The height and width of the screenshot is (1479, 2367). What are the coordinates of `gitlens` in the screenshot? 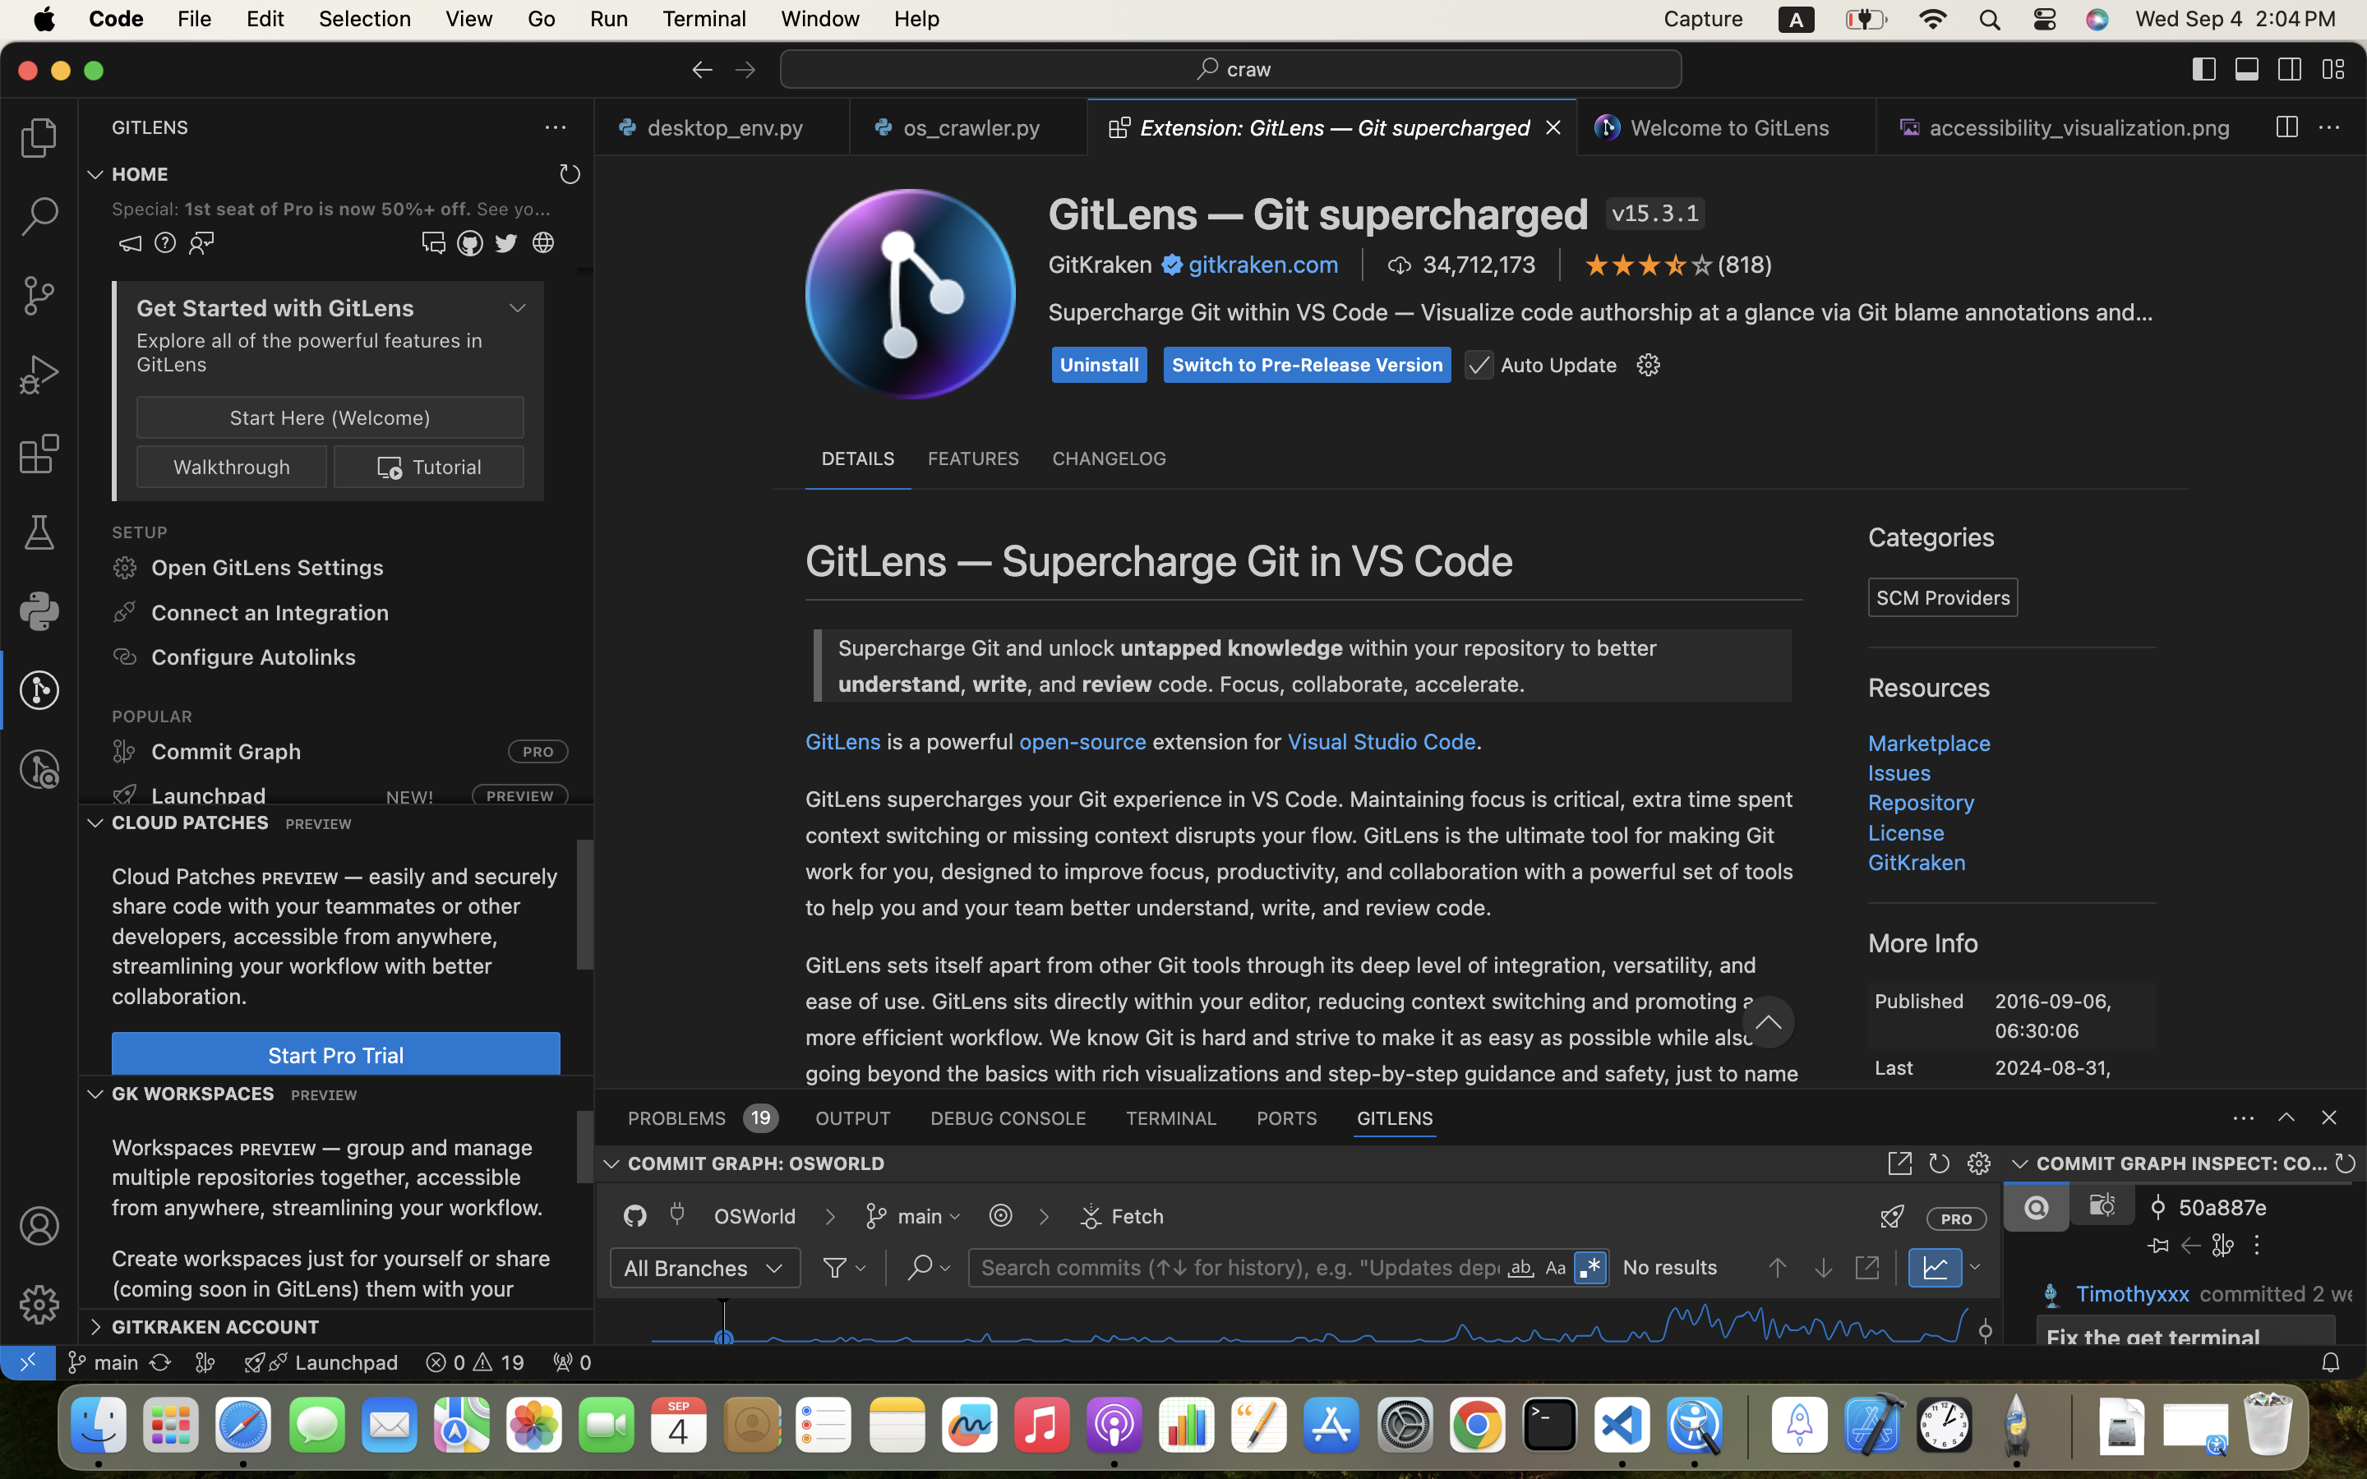 It's located at (1302, 1000).